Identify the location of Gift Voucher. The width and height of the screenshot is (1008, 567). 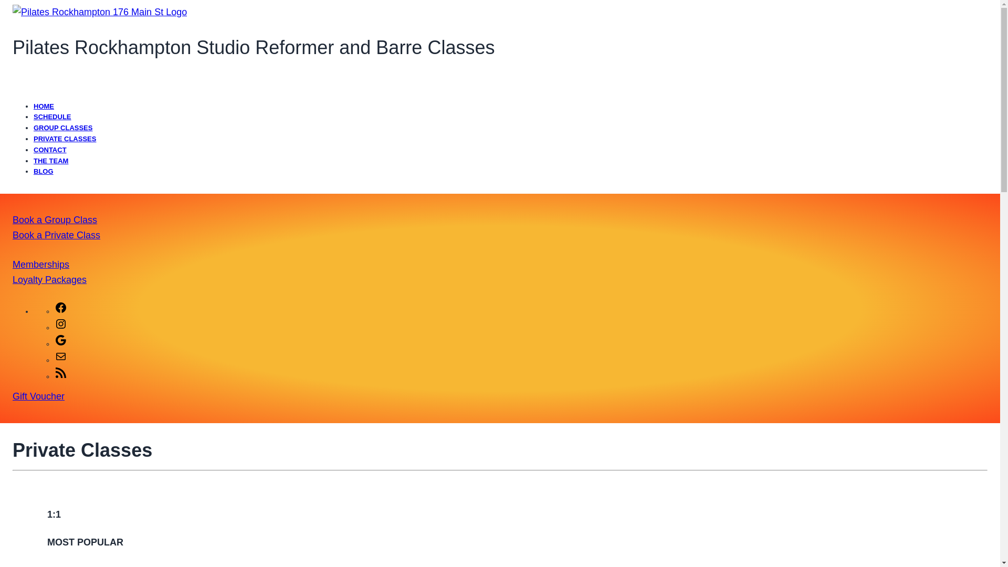
(500, 396).